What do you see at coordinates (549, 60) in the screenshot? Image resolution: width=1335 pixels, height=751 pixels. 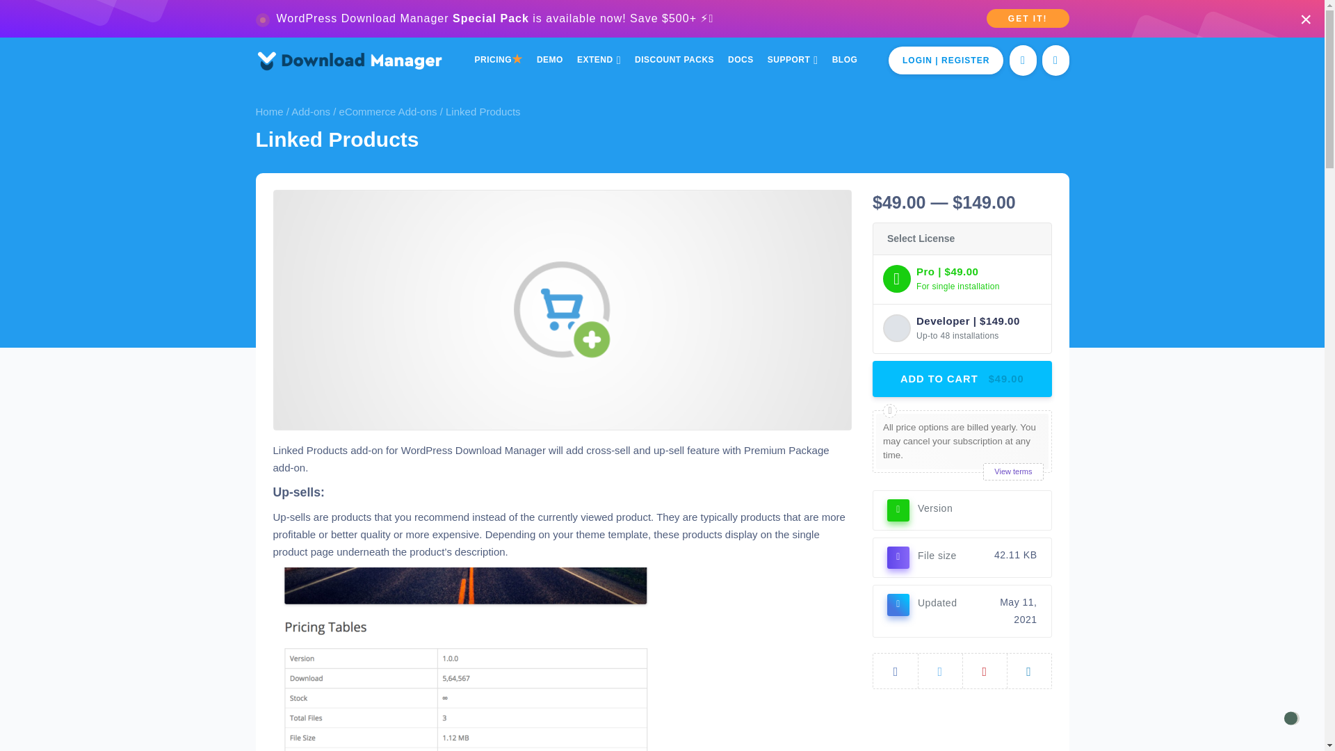 I see `DEMO` at bounding box center [549, 60].